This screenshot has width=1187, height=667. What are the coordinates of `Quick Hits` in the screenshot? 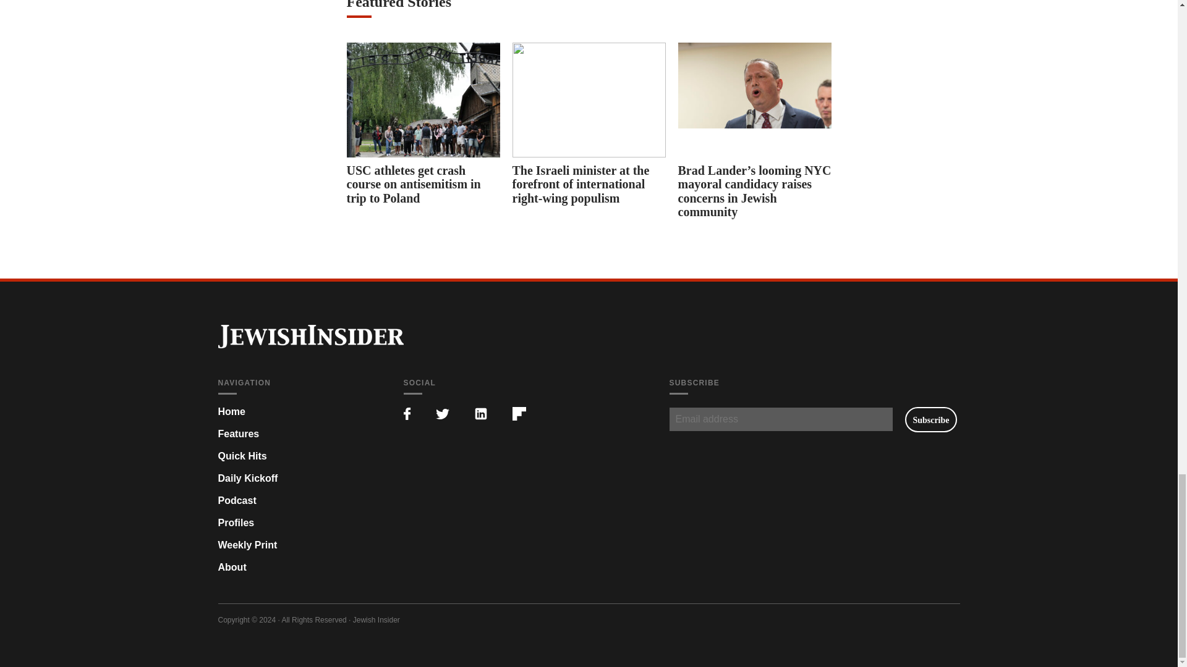 It's located at (241, 456).